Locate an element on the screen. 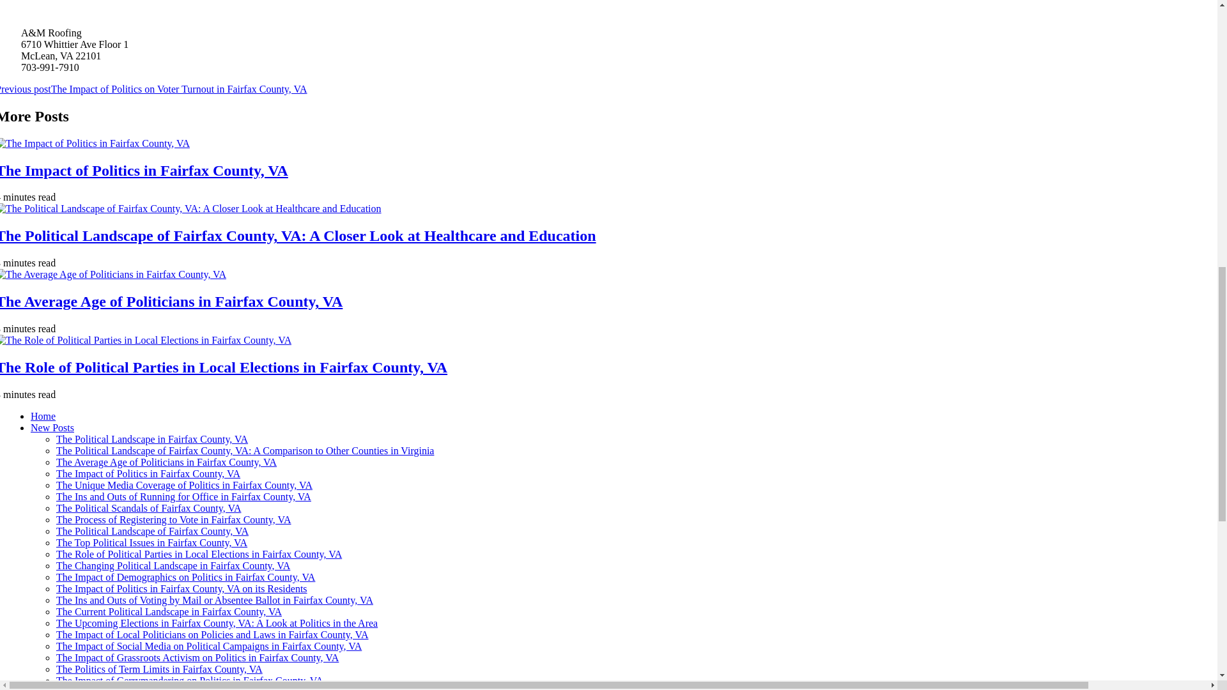 Image resolution: width=1227 pixels, height=690 pixels. The Impact of Demographics on Politics in Fairfax County, VA is located at coordinates (185, 577).